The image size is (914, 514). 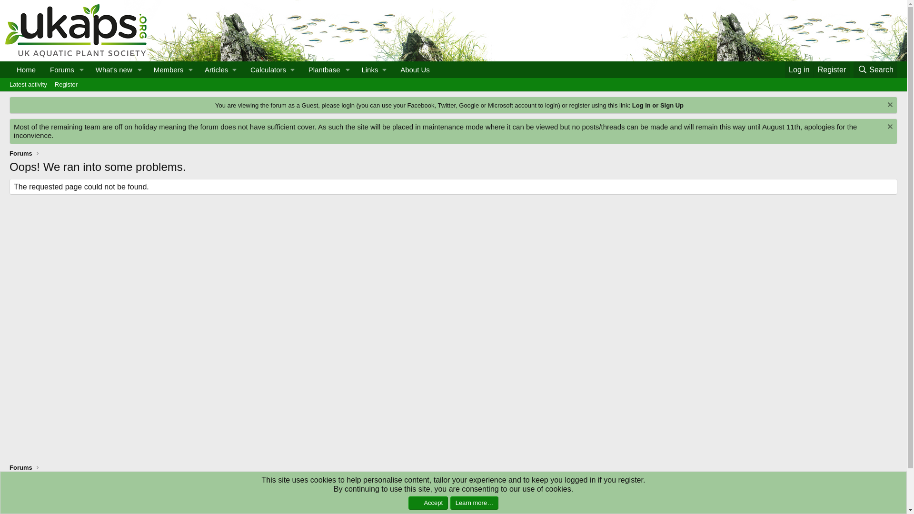 What do you see at coordinates (26, 69) in the screenshot?
I see `Forums` at bounding box center [26, 69].